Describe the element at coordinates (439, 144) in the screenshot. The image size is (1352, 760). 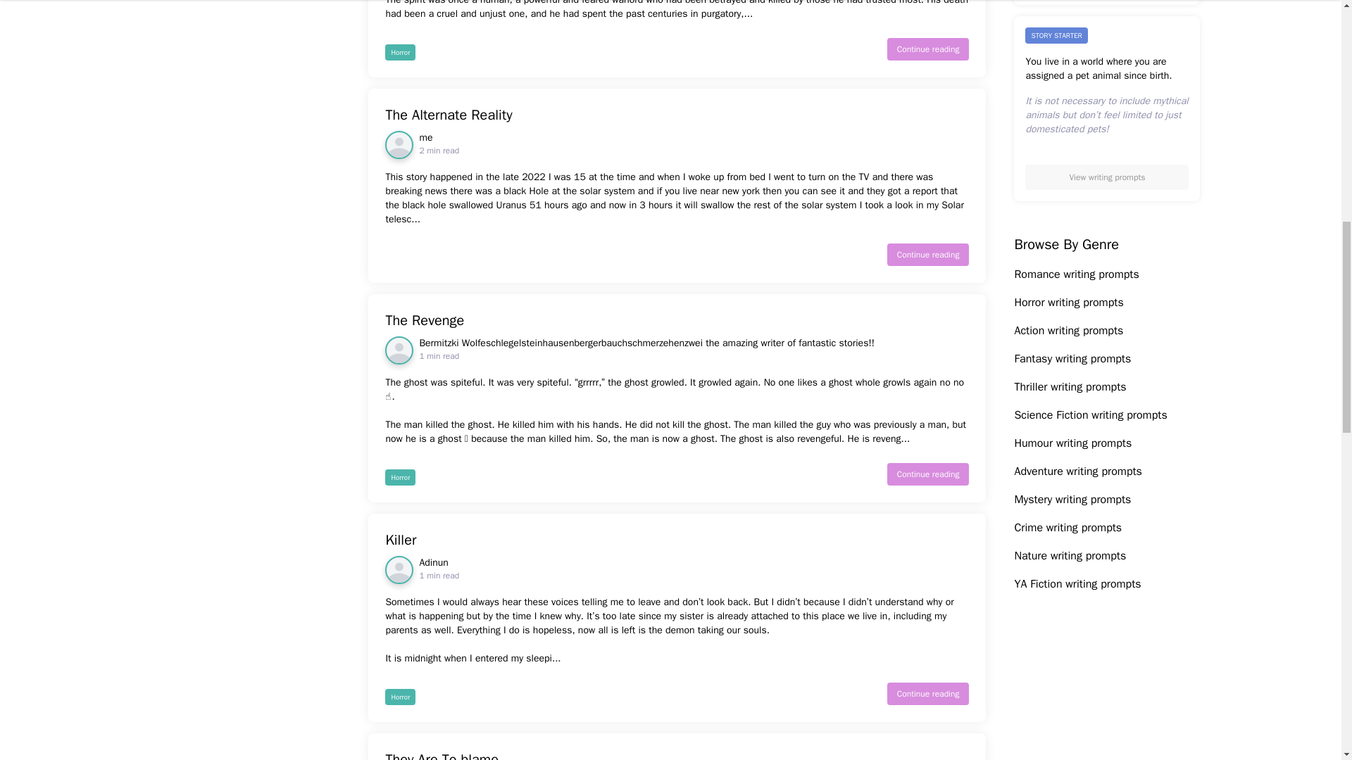
I see `The Alternate Reality` at that location.